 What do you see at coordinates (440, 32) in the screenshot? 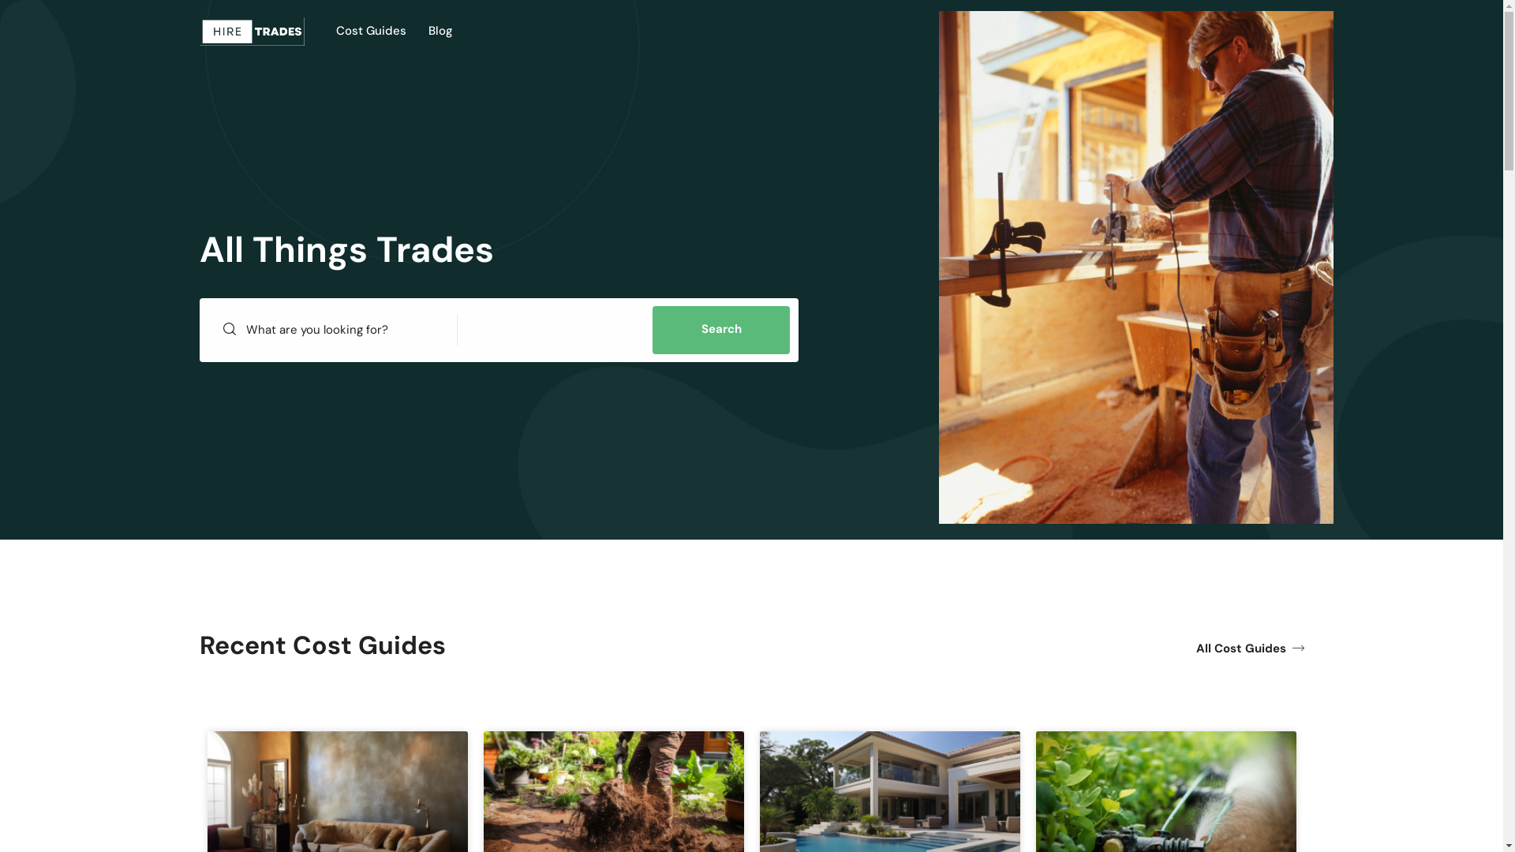
I see `Blog` at bounding box center [440, 32].